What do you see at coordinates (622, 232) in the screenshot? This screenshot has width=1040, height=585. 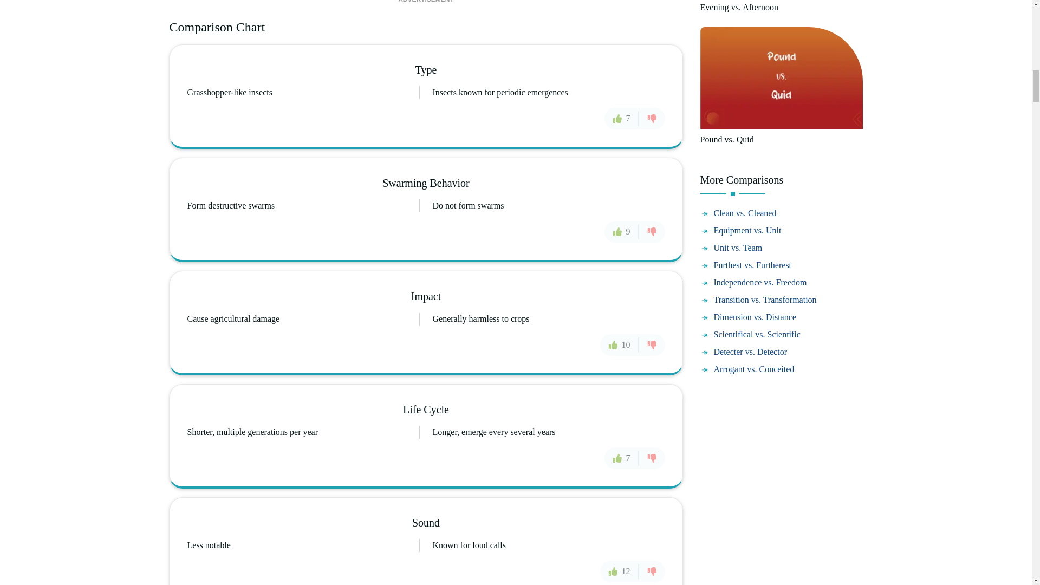 I see `9` at bounding box center [622, 232].